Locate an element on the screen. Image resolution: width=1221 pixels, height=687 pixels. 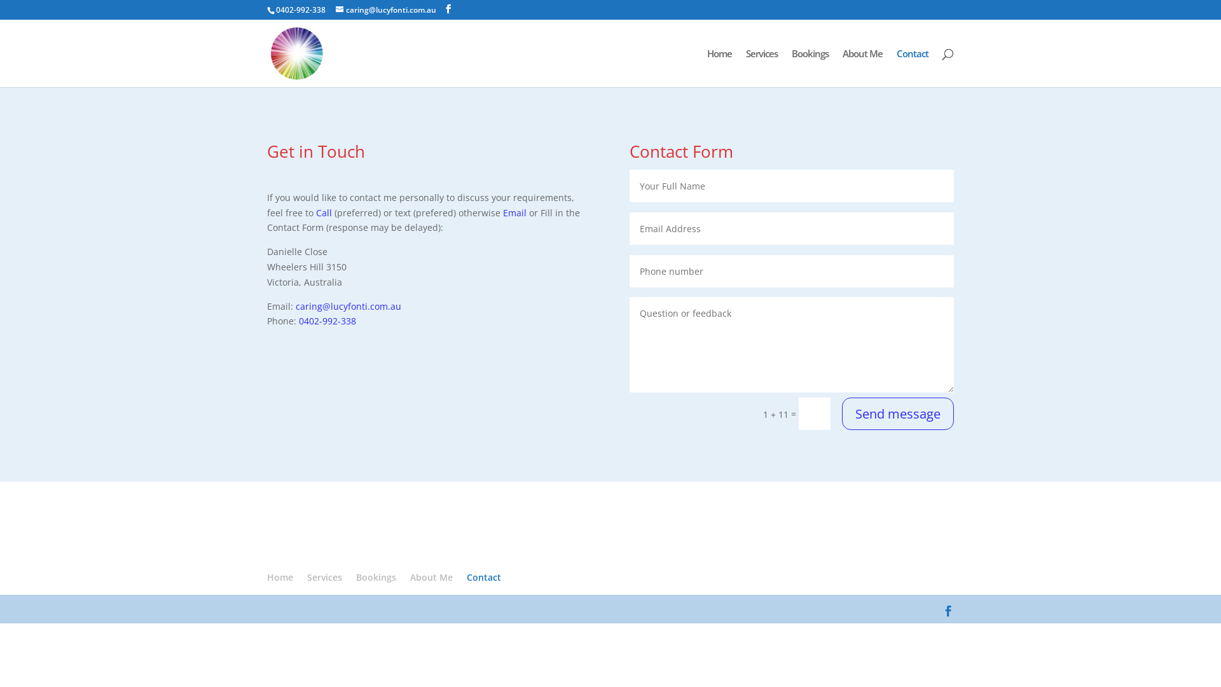
Send message is located at coordinates (898, 413).